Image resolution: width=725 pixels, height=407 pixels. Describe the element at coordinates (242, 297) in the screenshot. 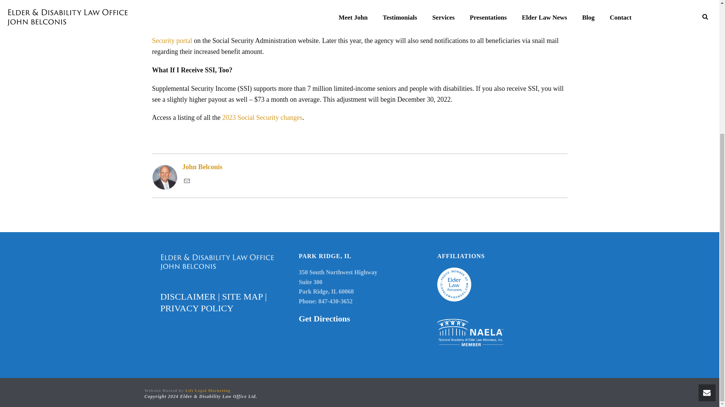

I see `SITE MAP` at that location.